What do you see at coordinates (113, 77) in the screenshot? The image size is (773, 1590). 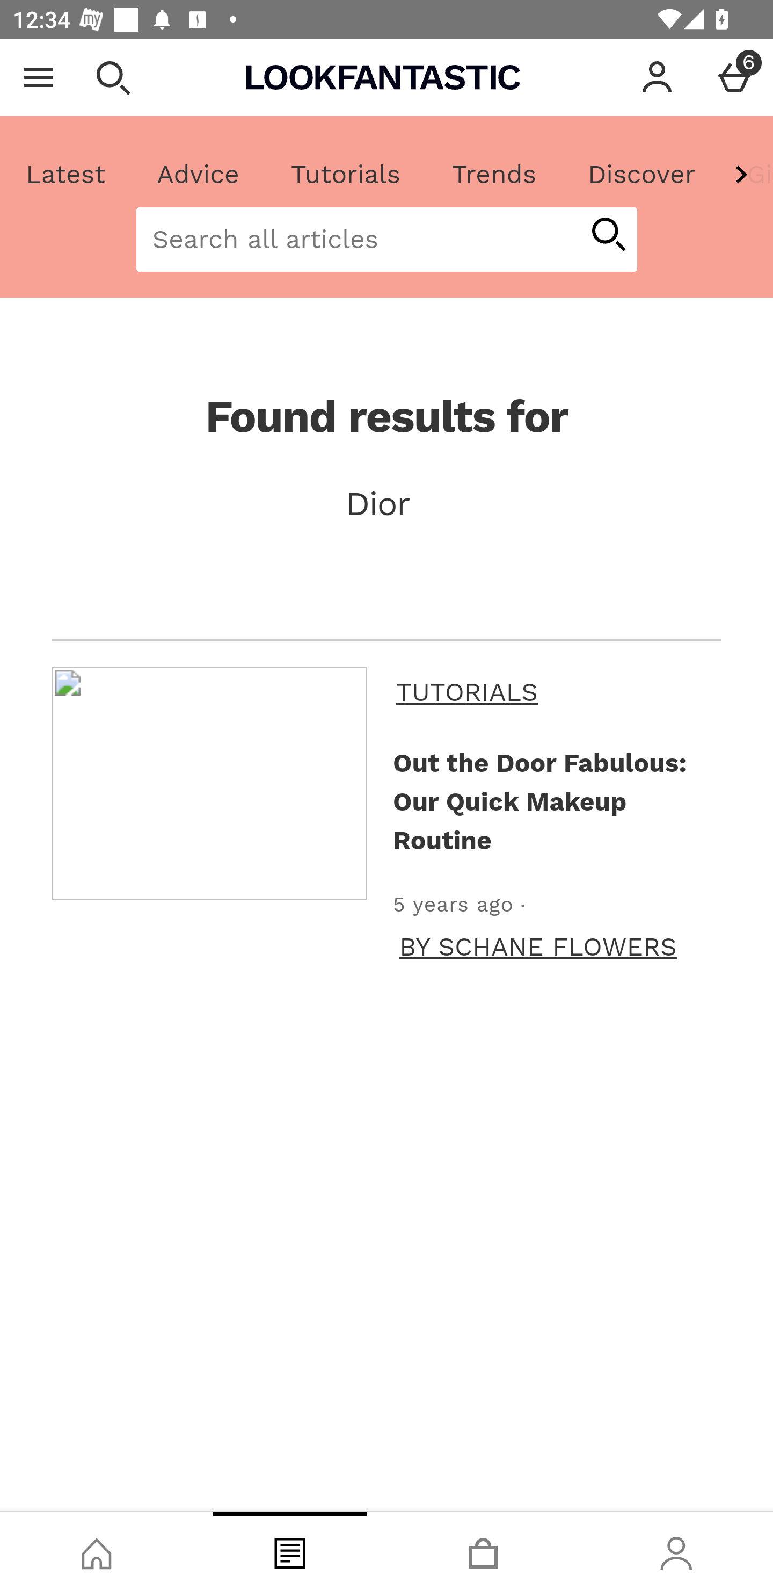 I see `Open search` at bounding box center [113, 77].